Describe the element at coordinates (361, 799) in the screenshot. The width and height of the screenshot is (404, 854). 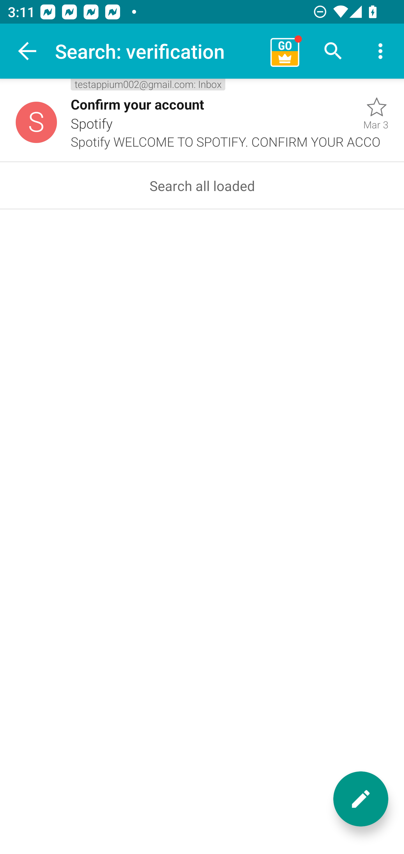
I see `New message` at that location.